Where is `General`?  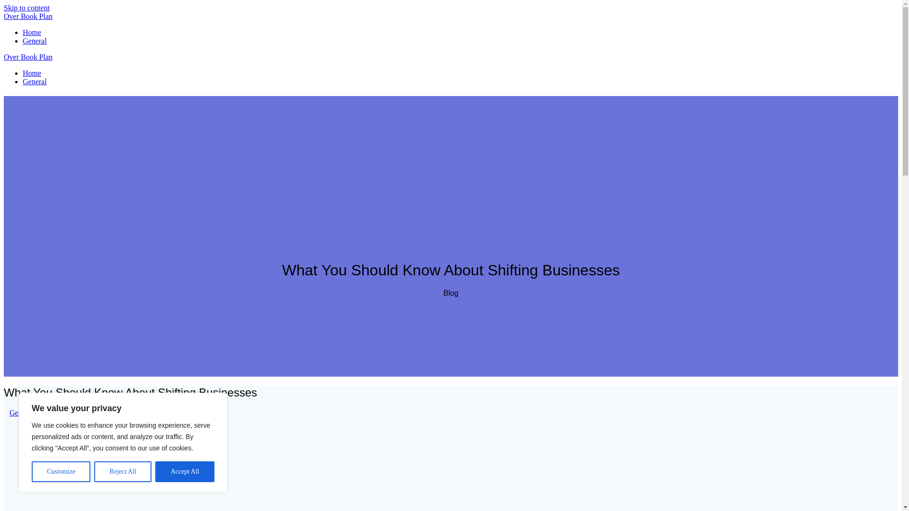
General is located at coordinates (35, 41).